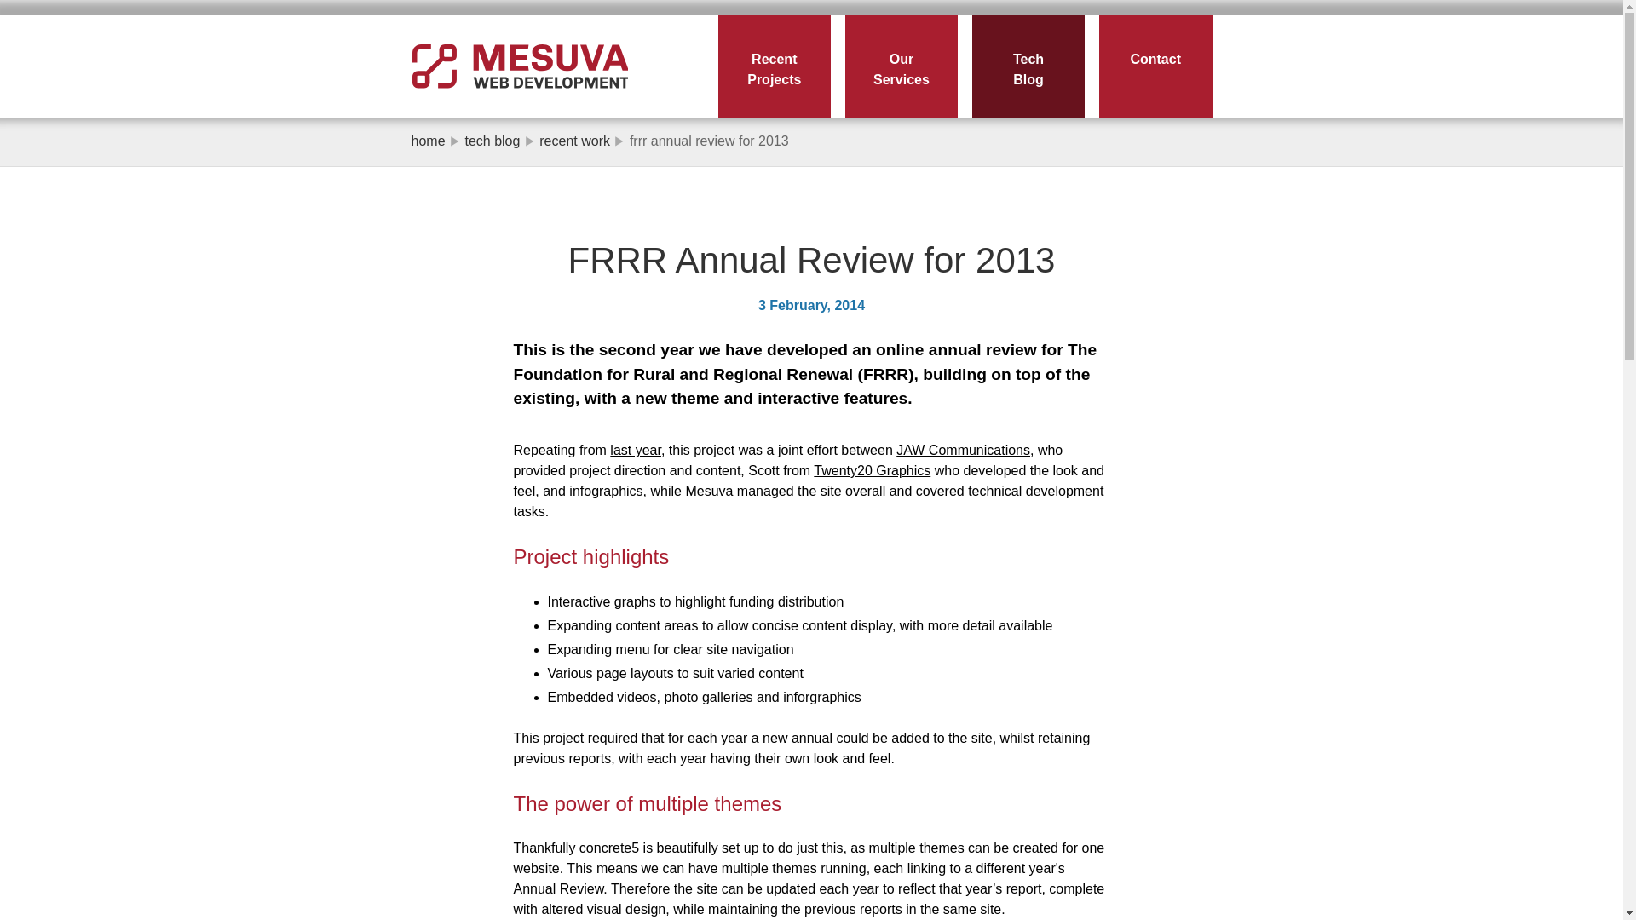 The image size is (1636, 920). I want to click on home, so click(428, 140).